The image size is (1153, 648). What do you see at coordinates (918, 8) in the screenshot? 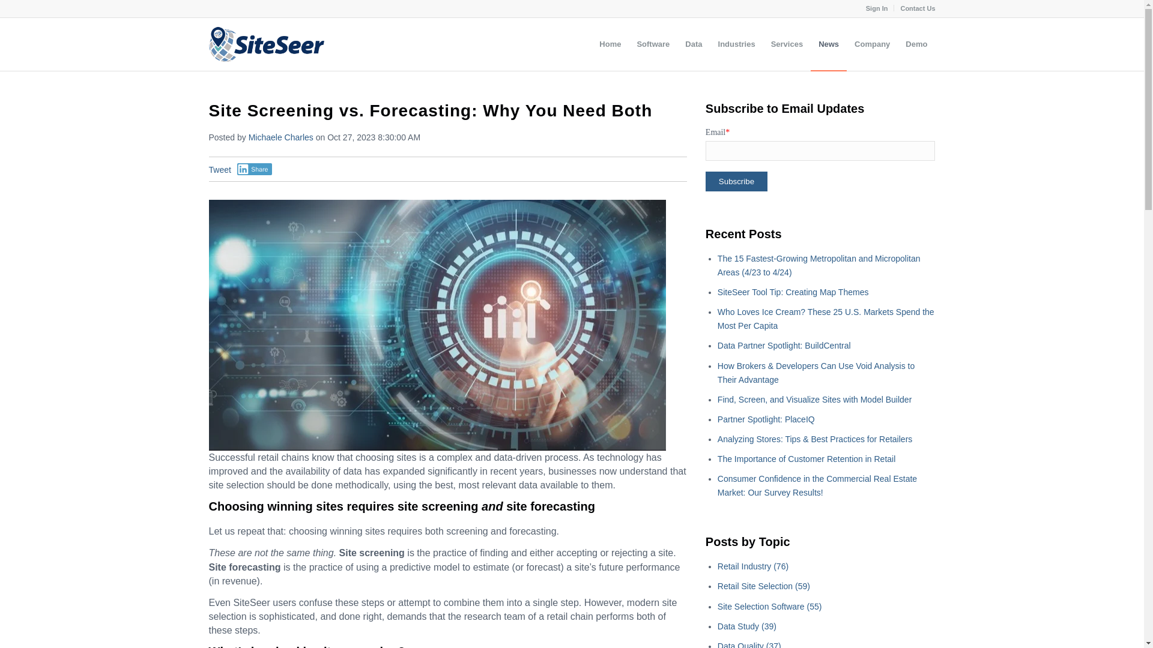
I see `Contact Us` at bounding box center [918, 8].